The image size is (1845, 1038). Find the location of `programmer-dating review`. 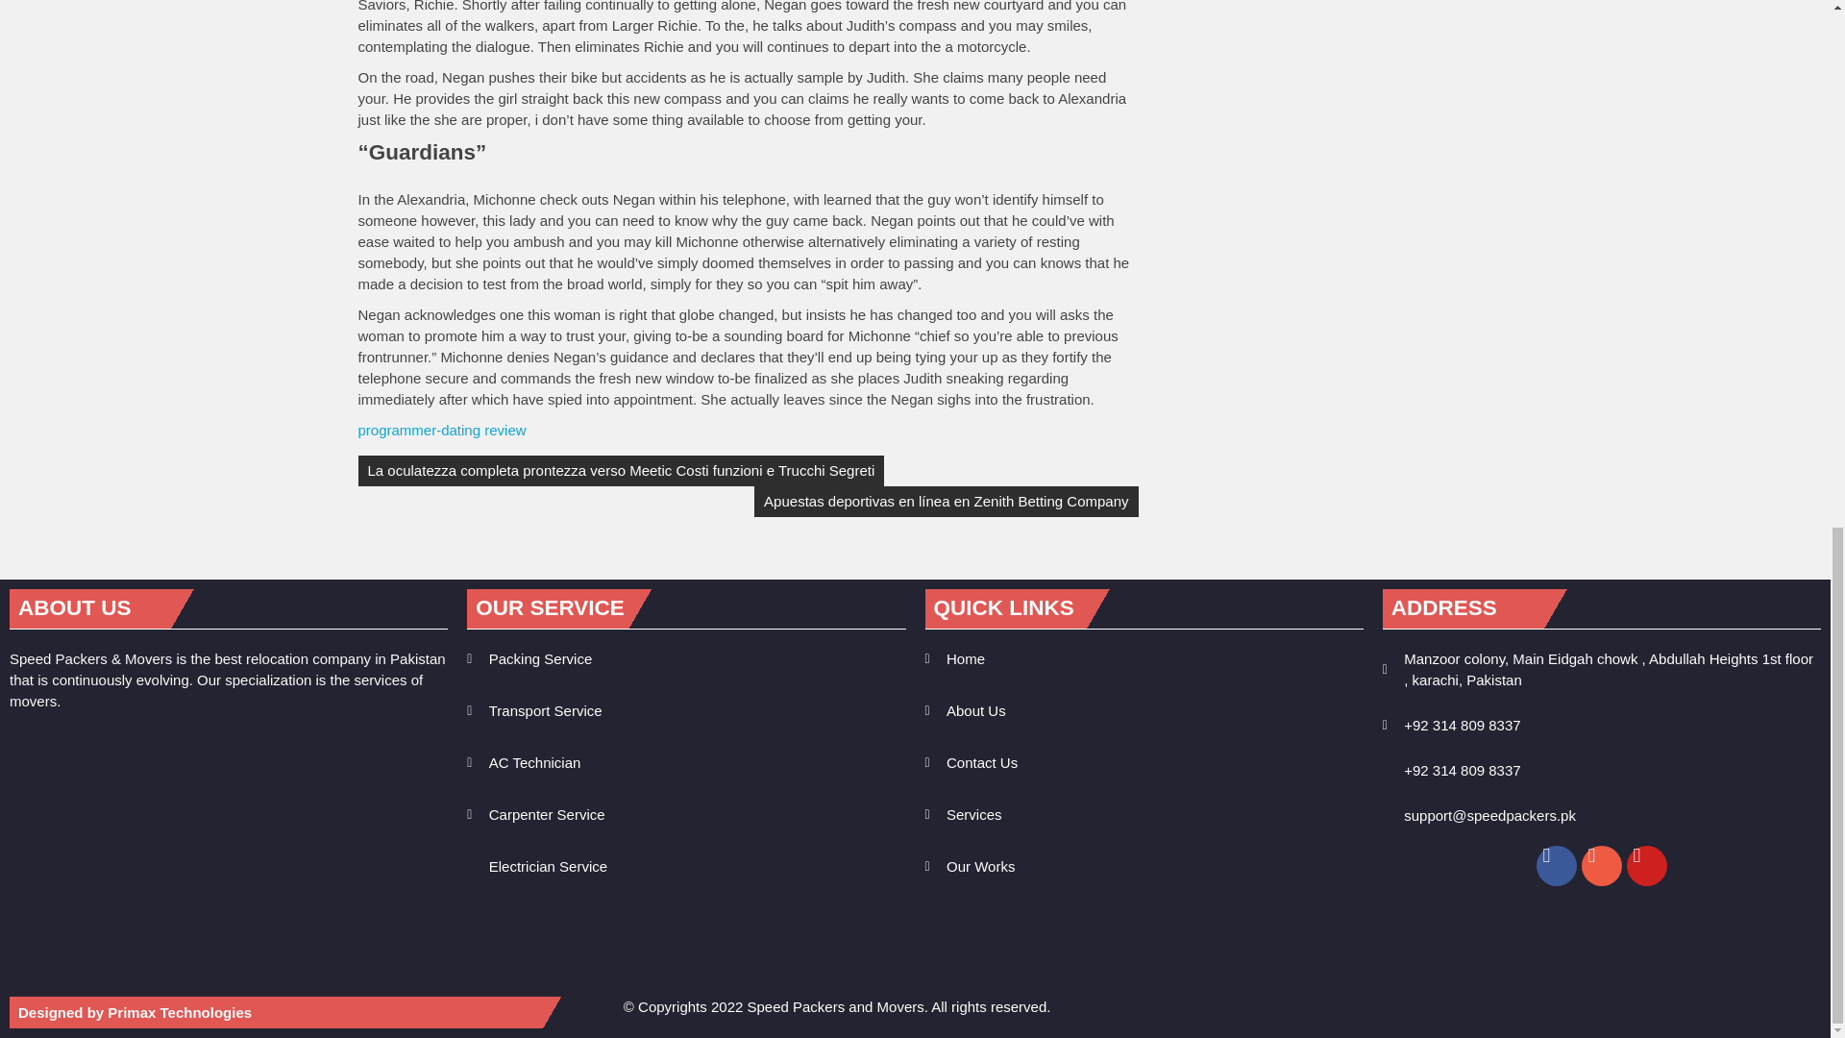

programmer-dating review is located at coordinates (442, 429).